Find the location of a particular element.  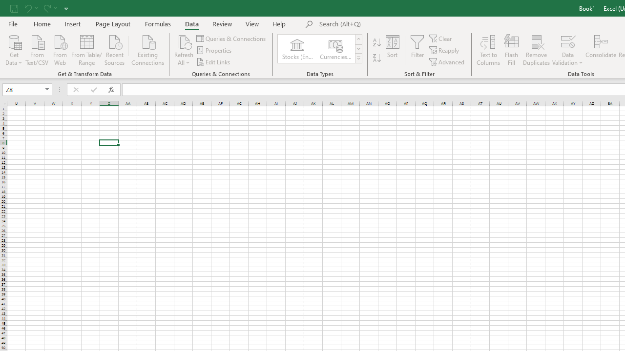

From Web is located at coordinates (60, 49).